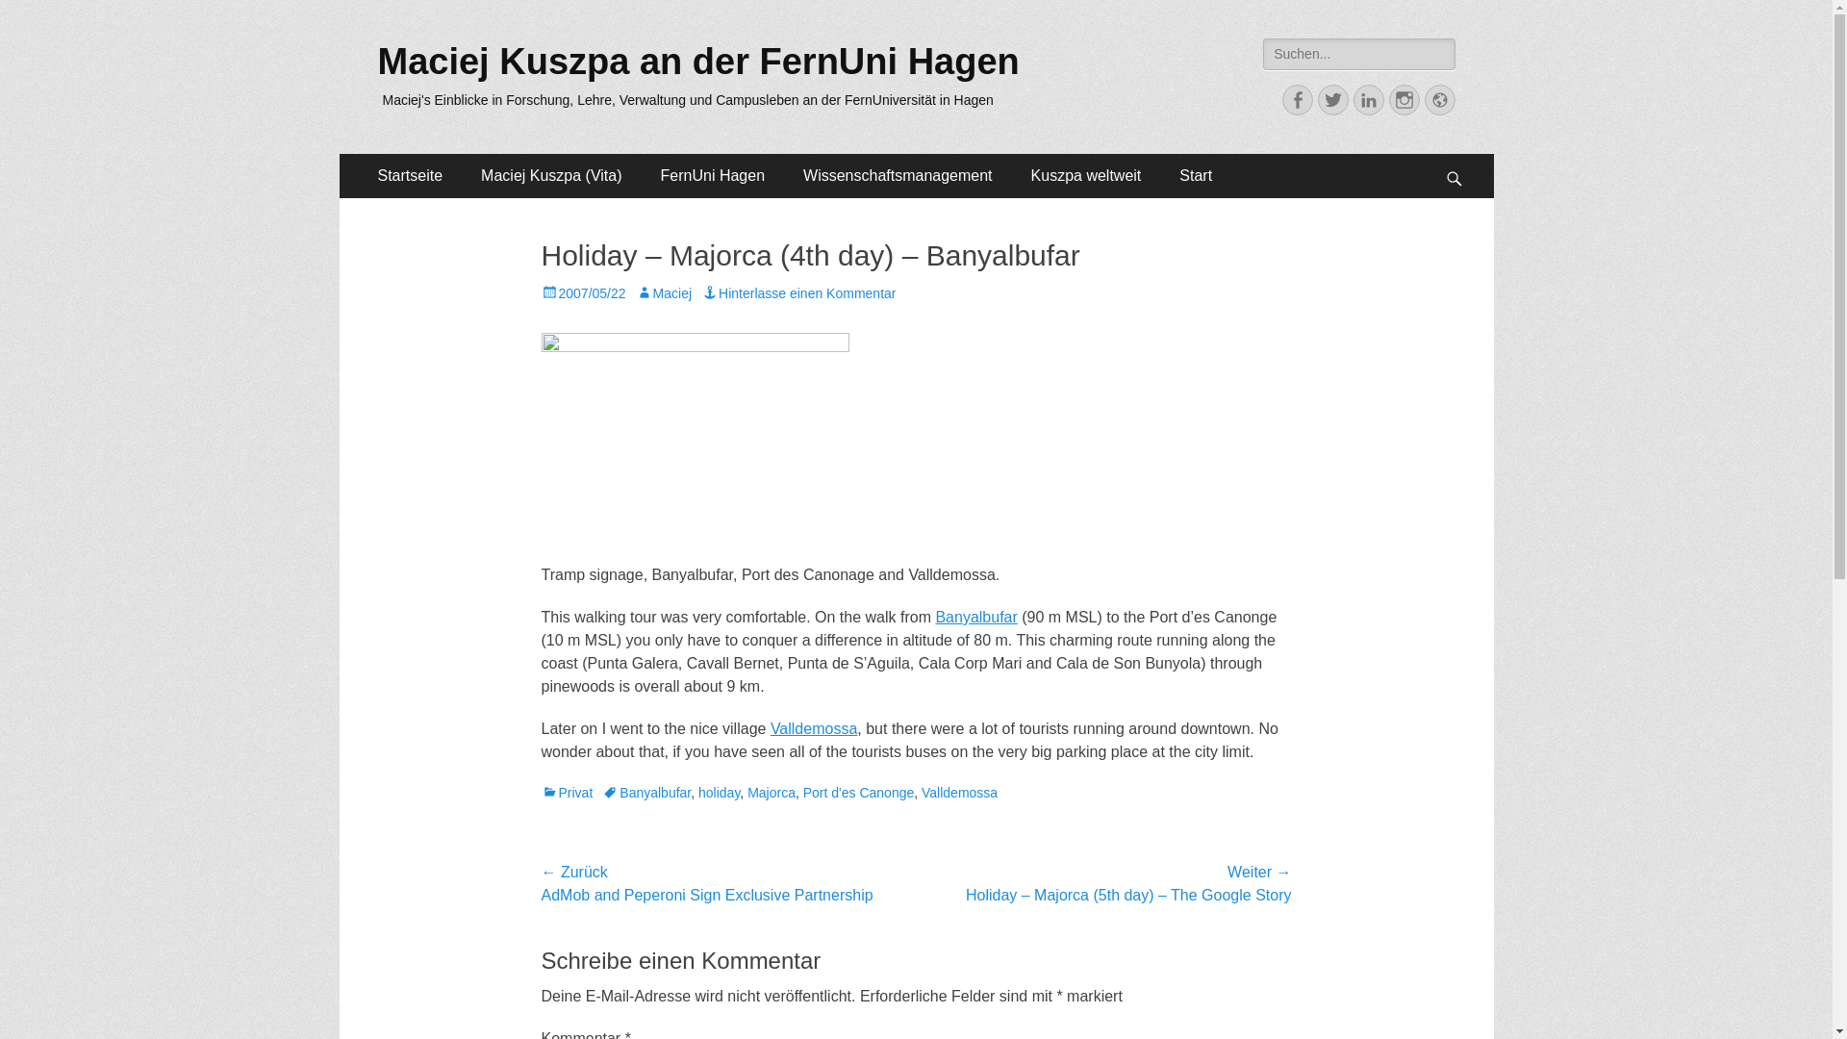 The image size is (1847, 1039). What do you see at coordinates (1297, 99) in the screenshot?
I see `Facebook` at bounding box center [1297, 99].